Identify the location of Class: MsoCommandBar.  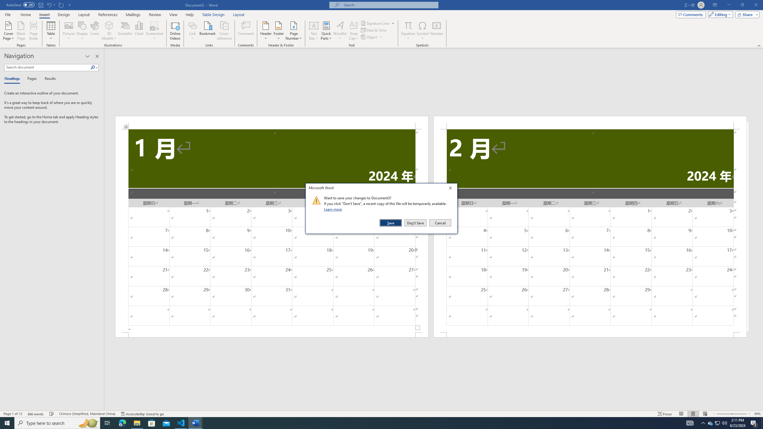
(381, 414).